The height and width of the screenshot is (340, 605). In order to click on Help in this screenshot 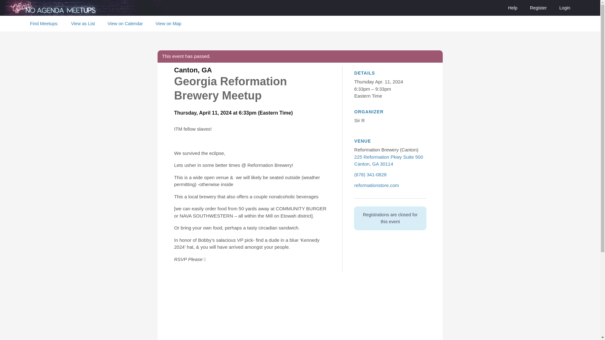, I will do `click(512, 8)`.